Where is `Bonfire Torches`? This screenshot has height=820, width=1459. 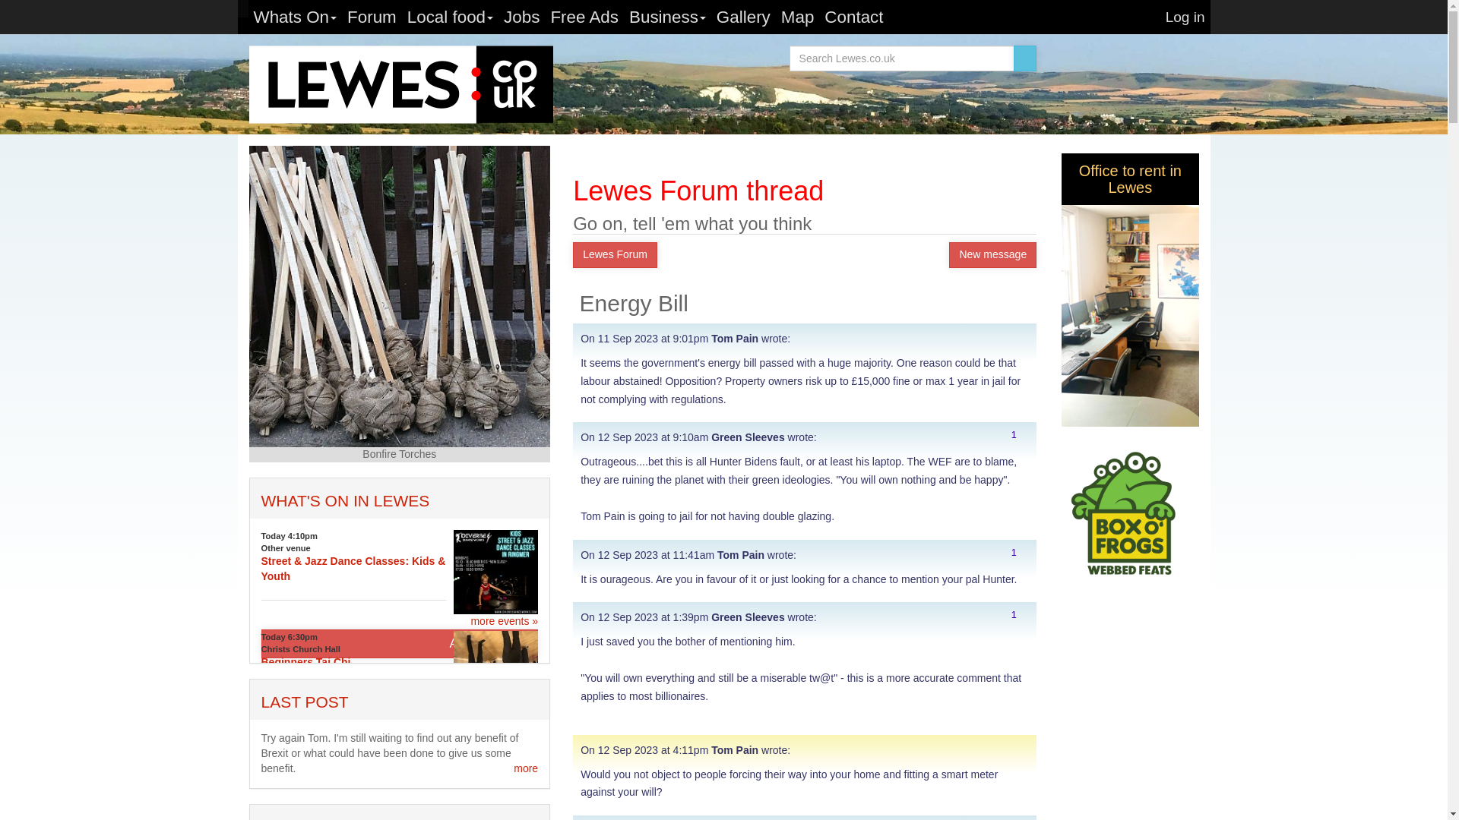 Bonfire Torches is located at coordinates (400, 296).